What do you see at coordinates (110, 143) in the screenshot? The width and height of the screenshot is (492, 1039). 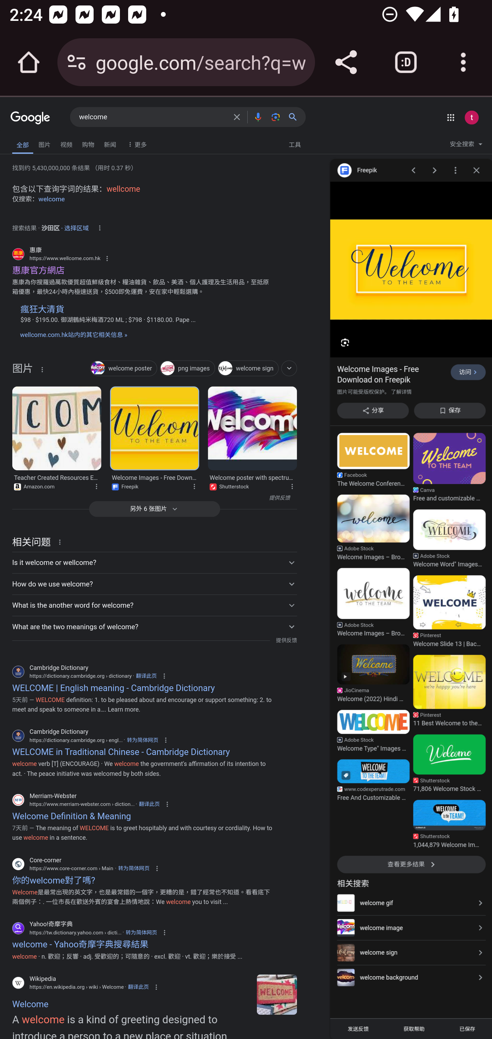 I see `新闻` at bounding box center [110, 143].